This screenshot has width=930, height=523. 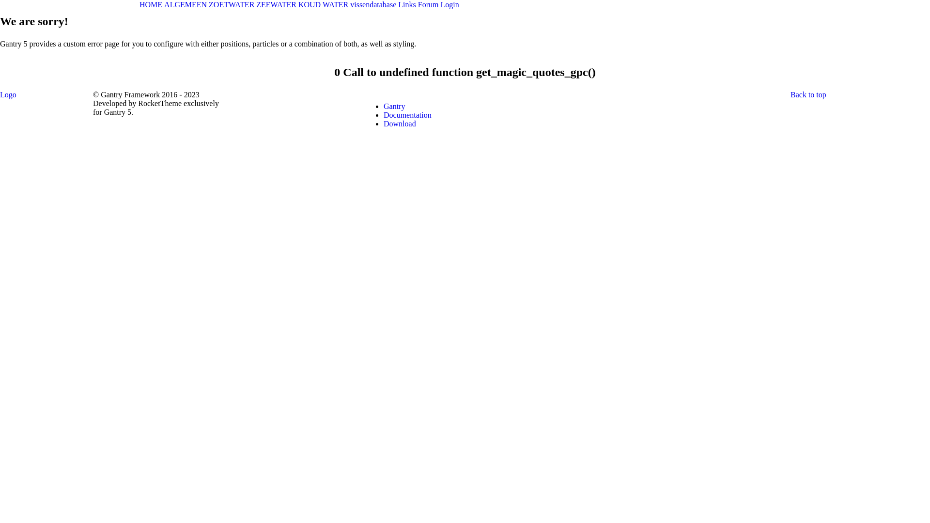 I want to click on Logo, so click(x=8, y=94).